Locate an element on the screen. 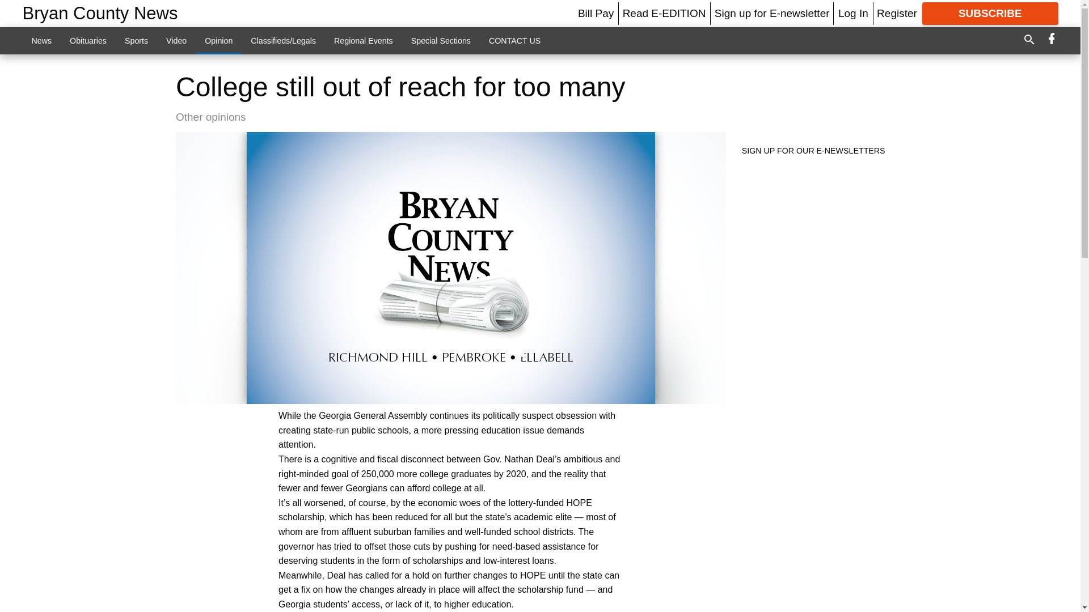 Image resolution: width=1089 pixels, height=612 pixels. SUBSCRIBE is located at coordinates (990, 14).